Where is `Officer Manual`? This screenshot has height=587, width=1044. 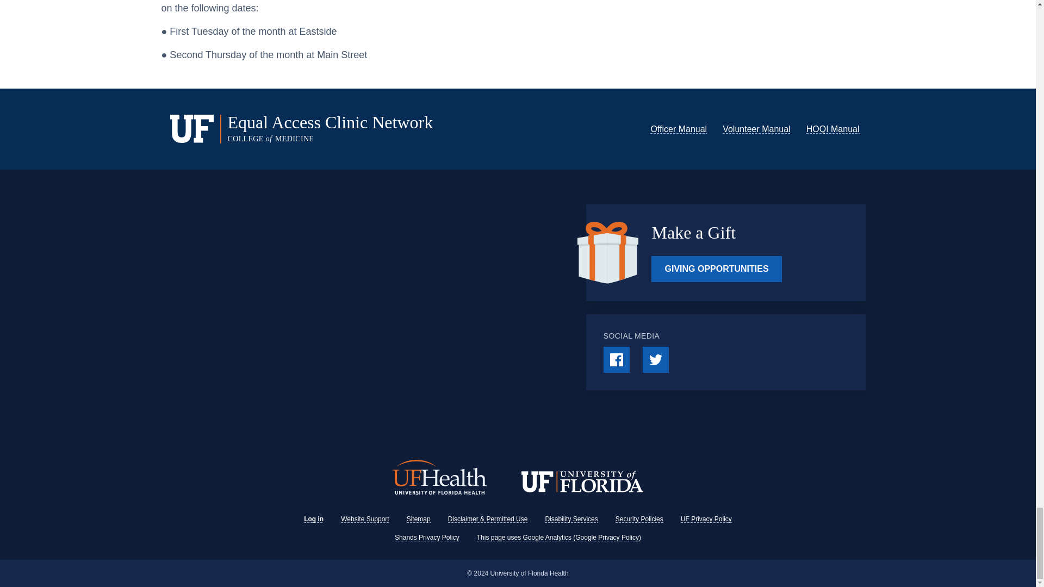
Officer Manual is located at coordinates (679, 129).